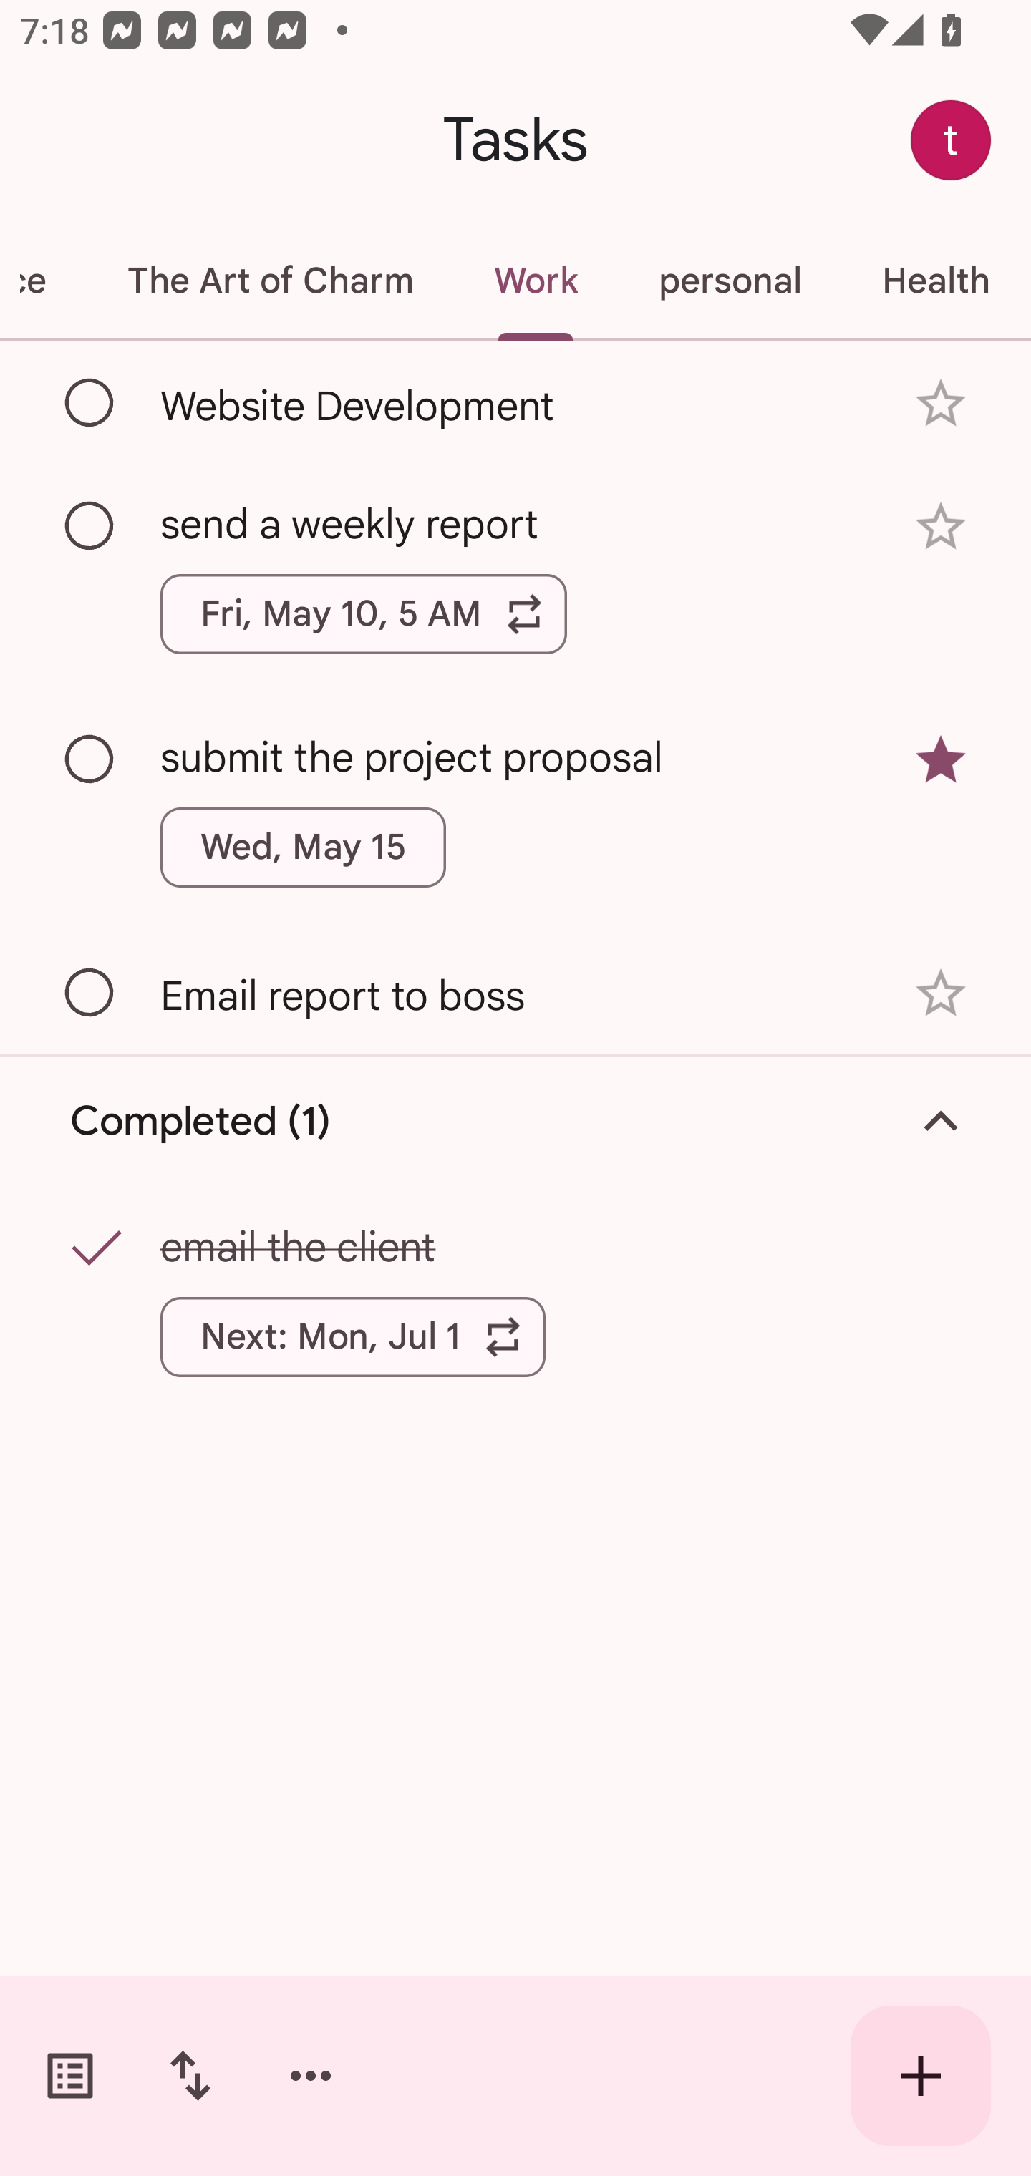  Describe the element at coordinates (364, 614) in the screenshot. I see `Fri, May 10, 5 AM` at that location.